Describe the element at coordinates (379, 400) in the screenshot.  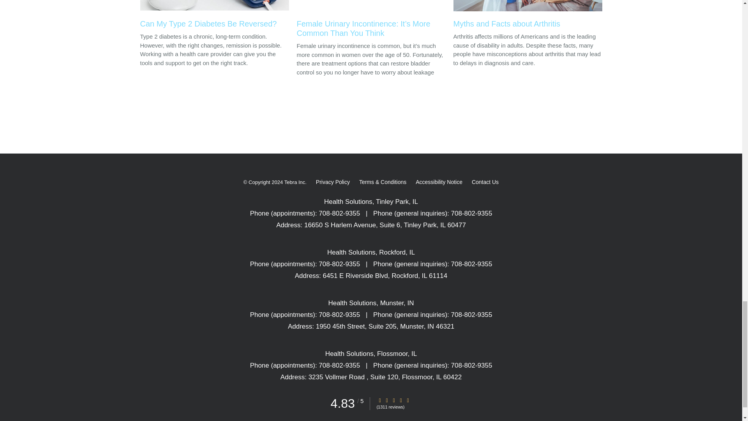
I see `Star Rating` at that location.